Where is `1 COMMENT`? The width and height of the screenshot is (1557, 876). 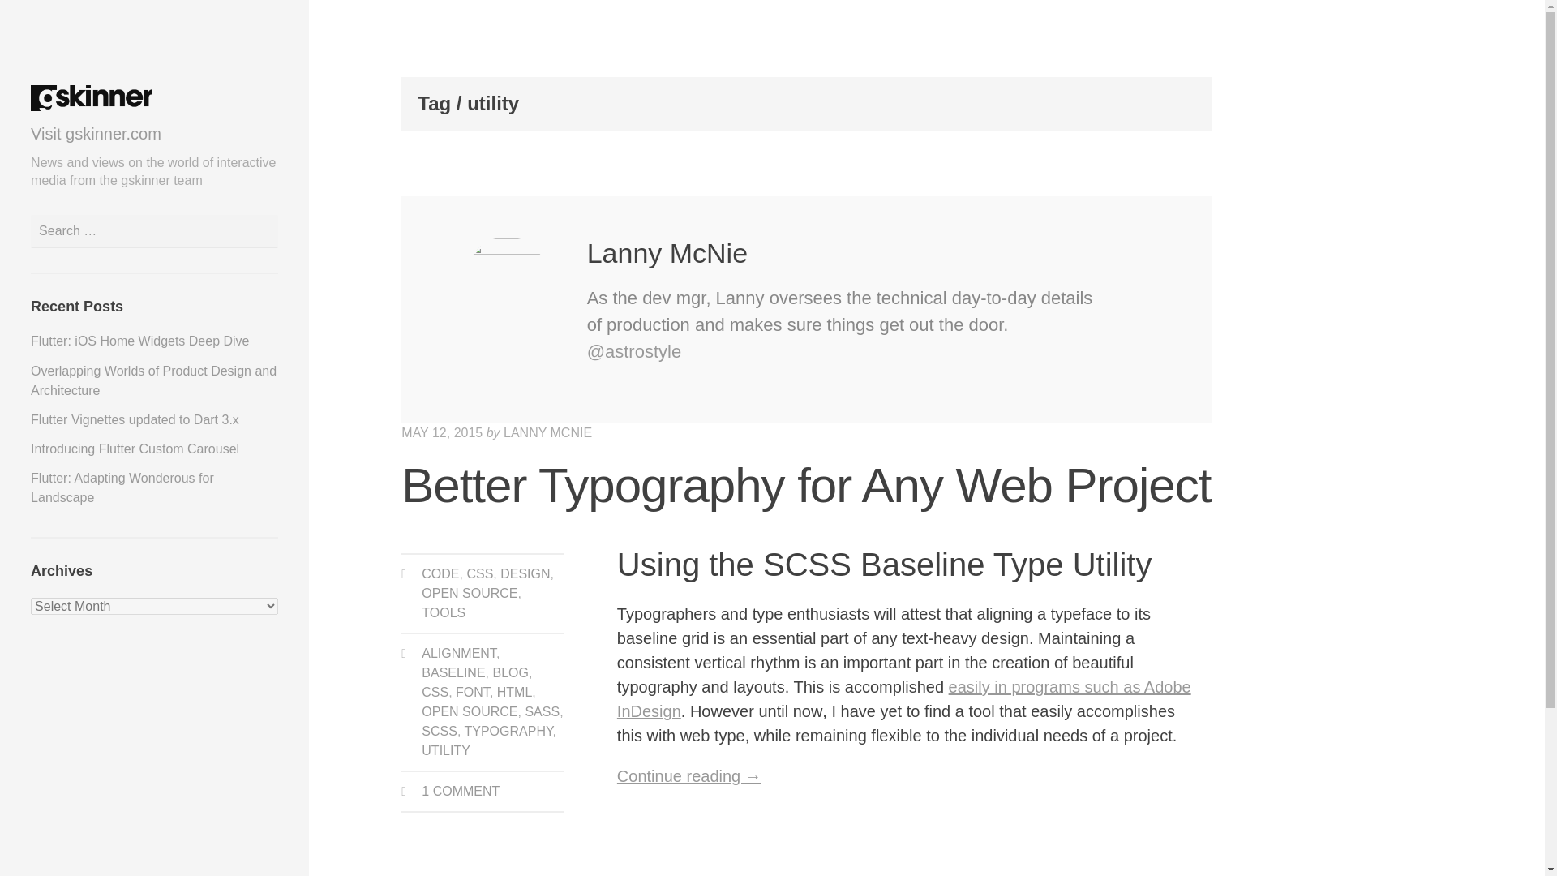
1 COMMENT is located at coordinates (461, 790).